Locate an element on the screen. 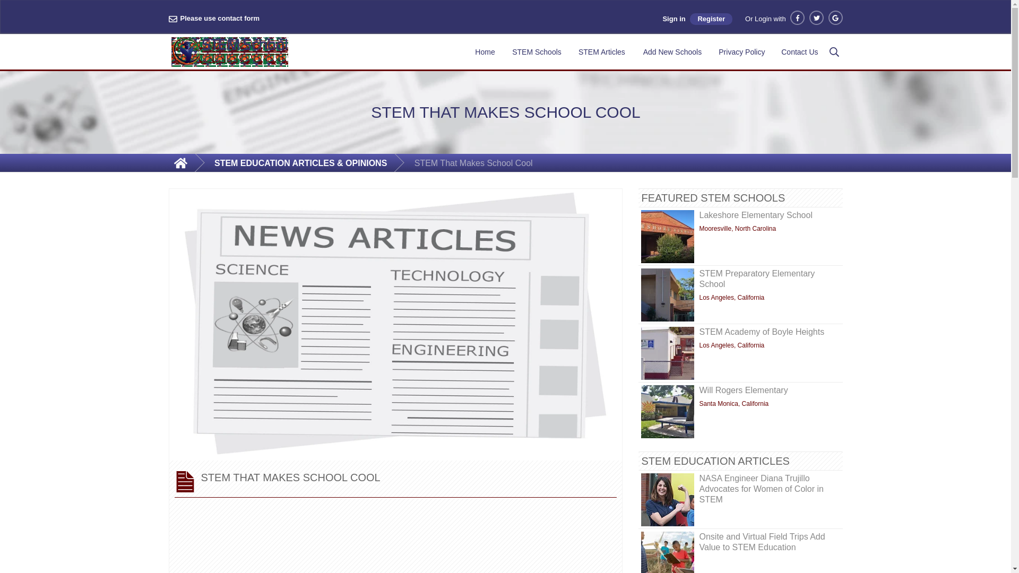 This screenshot has height=573, width=1019. STEM Articles is located at coordinates (602, 52).